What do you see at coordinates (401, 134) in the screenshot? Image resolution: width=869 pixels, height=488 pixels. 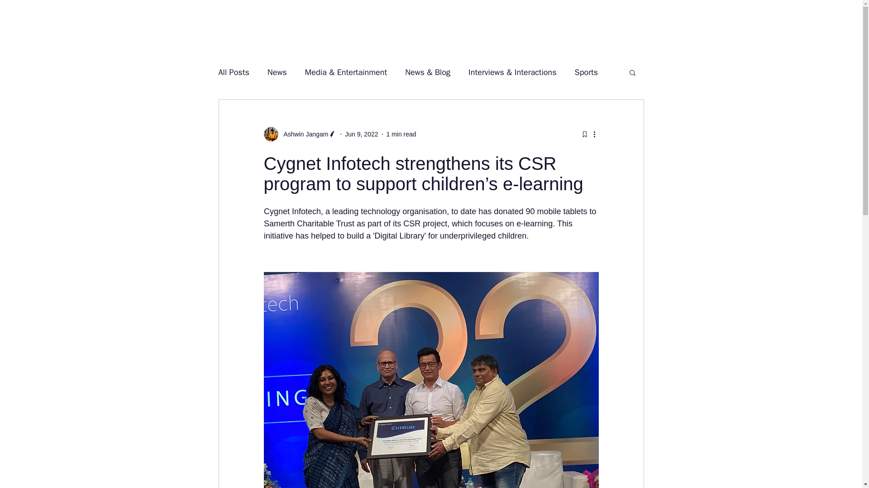 I see `1 min read` at bounding box center [401, 134].